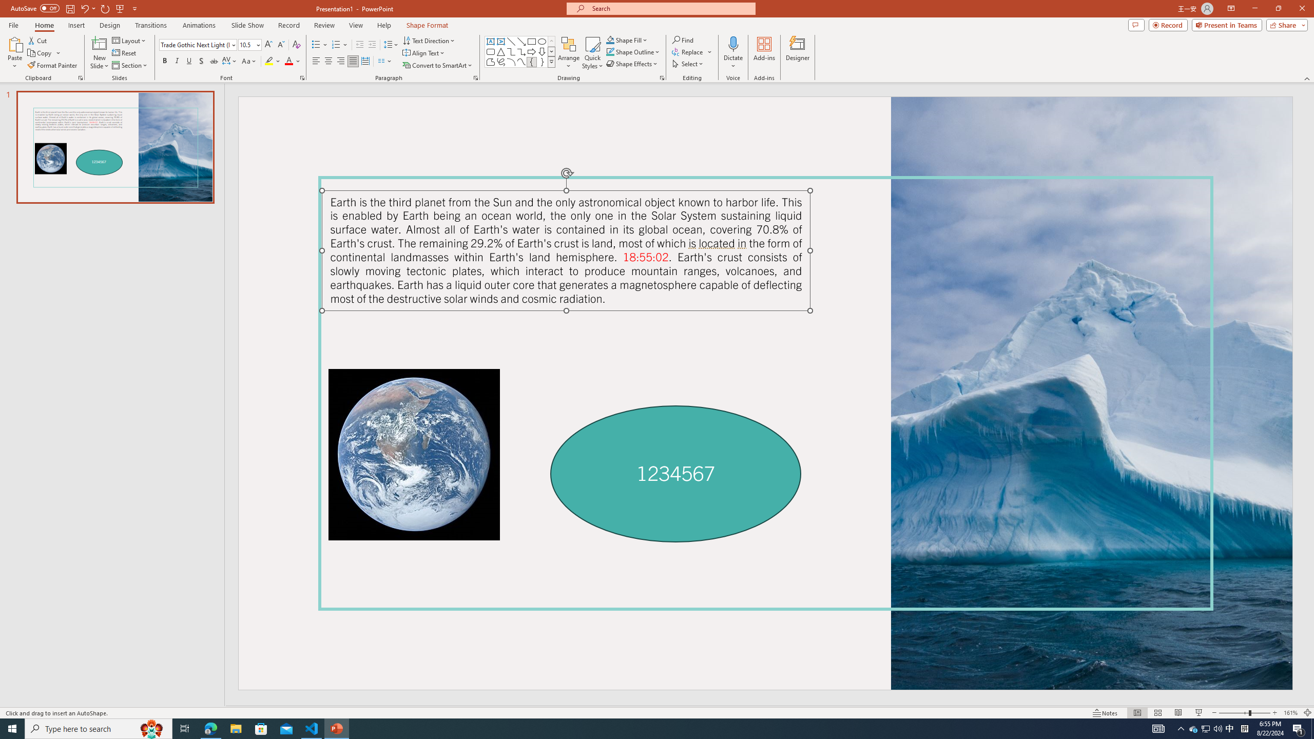  Describe the element at coordinates (688, 51) in the screenshot. I see `Replace...` at that location.